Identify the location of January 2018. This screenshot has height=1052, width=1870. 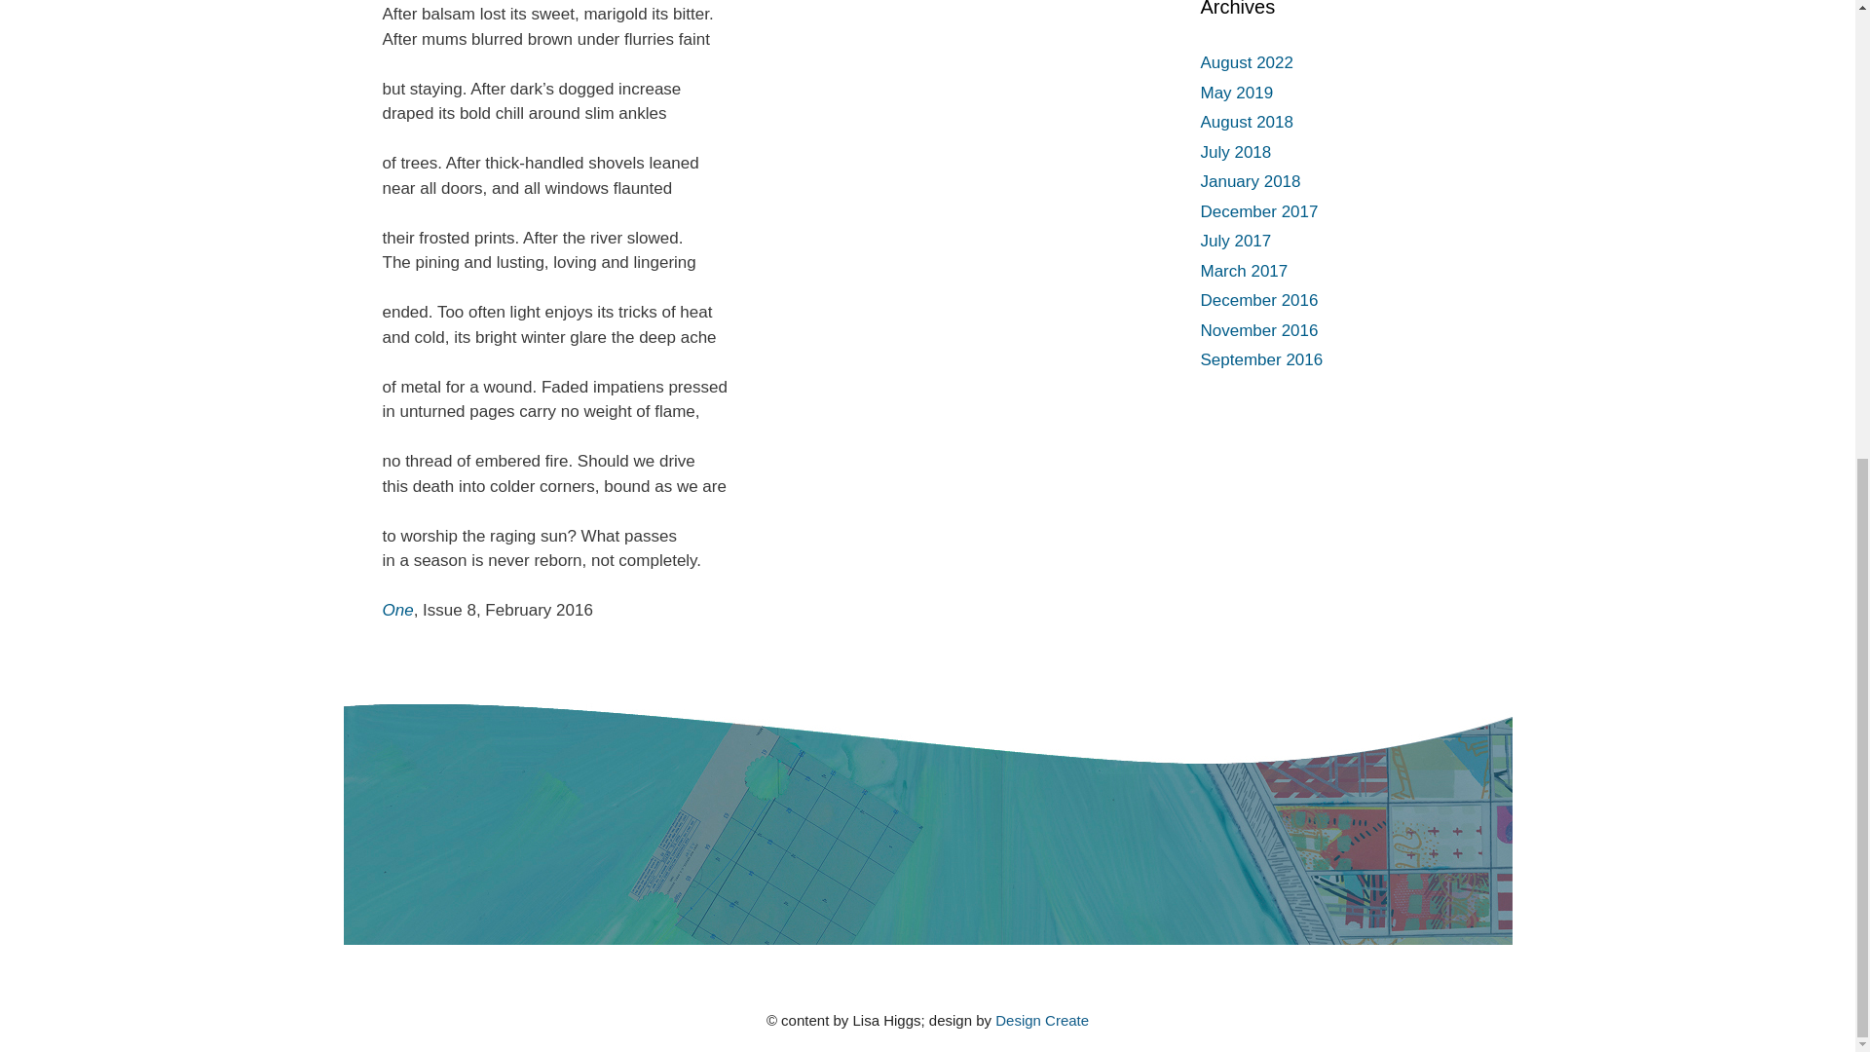
(1250, 181).